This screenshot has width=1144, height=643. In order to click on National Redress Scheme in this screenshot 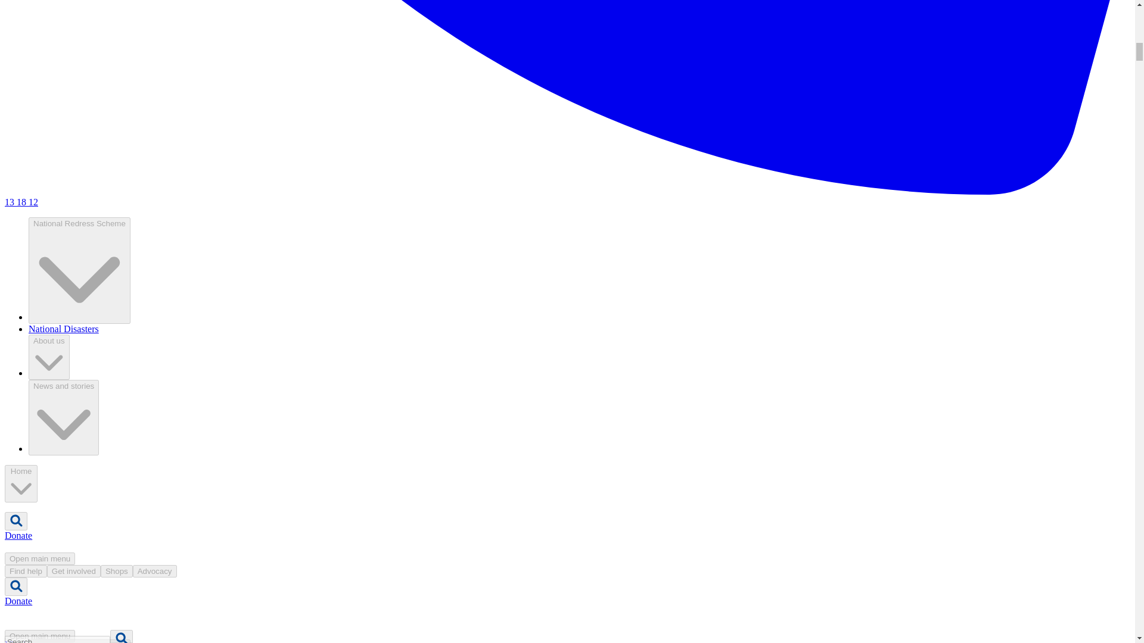, I will do `click(79, 270)`.